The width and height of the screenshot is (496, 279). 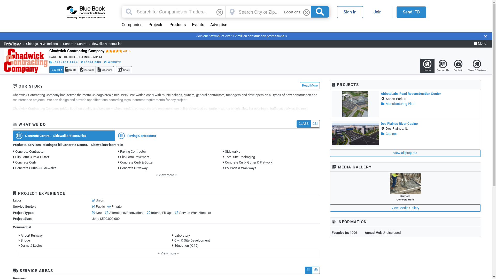 What do you see at coordinates (42, 44) in the screenshot?
I see `Chicago, N.W. Indiana` at bounding box center [42, 44].